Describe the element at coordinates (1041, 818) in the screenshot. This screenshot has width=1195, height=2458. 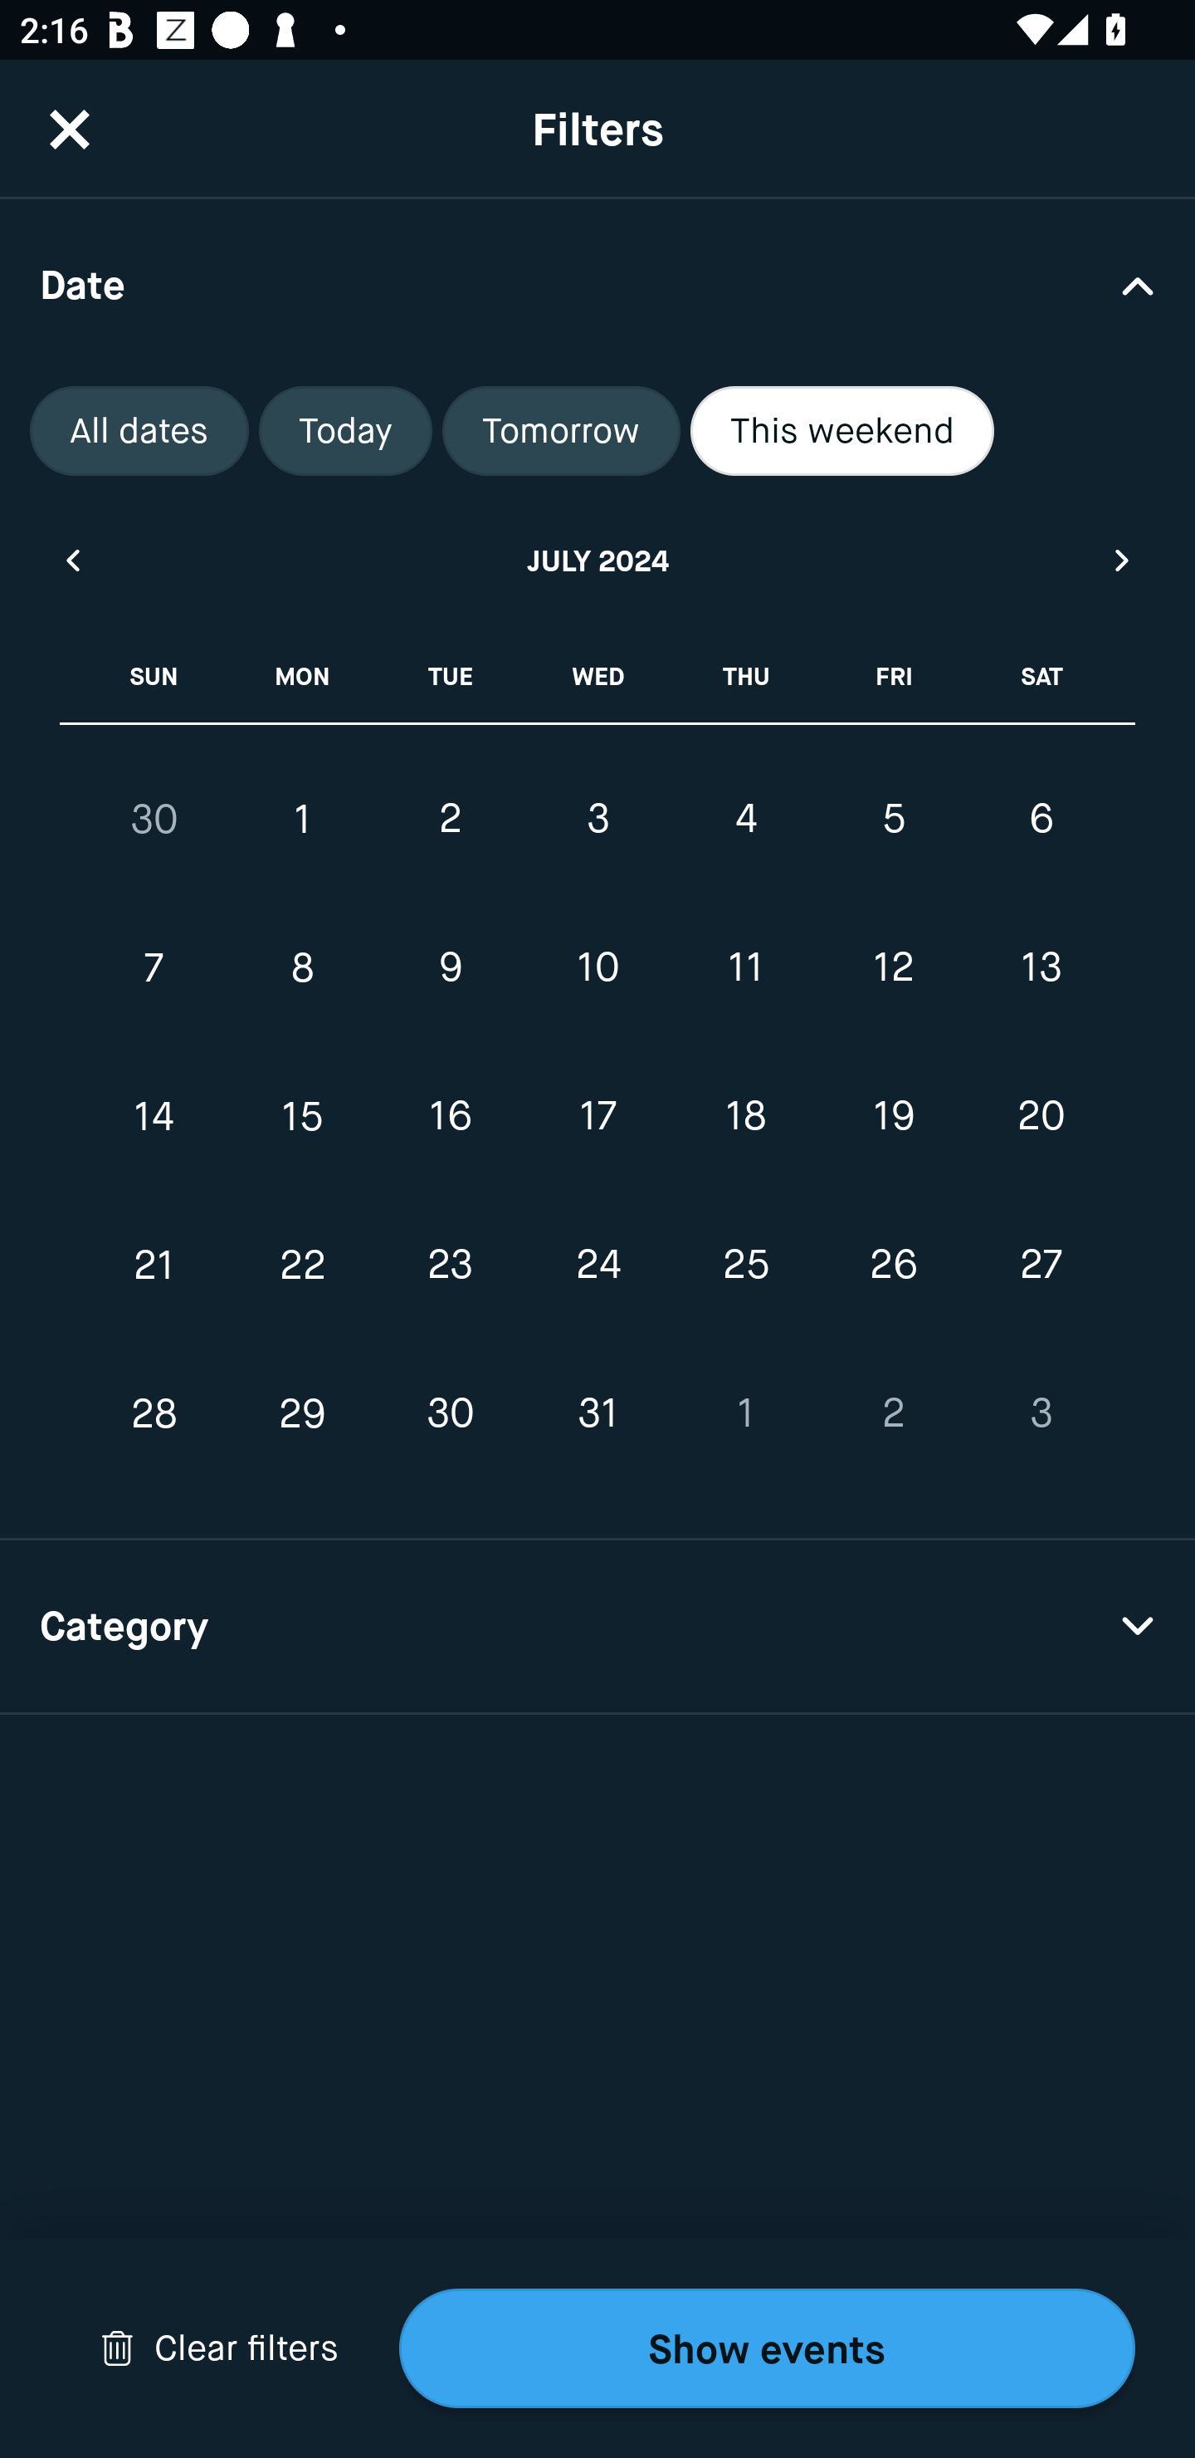
I see `6` at that location.